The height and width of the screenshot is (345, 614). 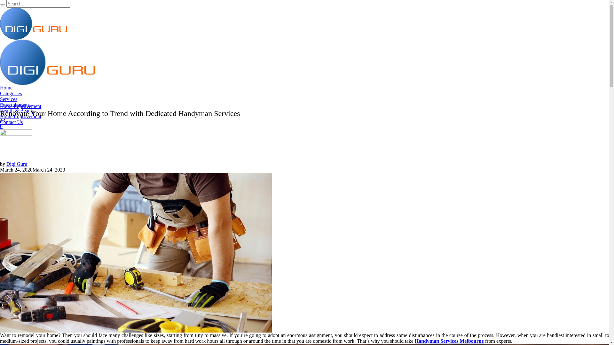 I want to click on 0, so click(x=1, y=126).